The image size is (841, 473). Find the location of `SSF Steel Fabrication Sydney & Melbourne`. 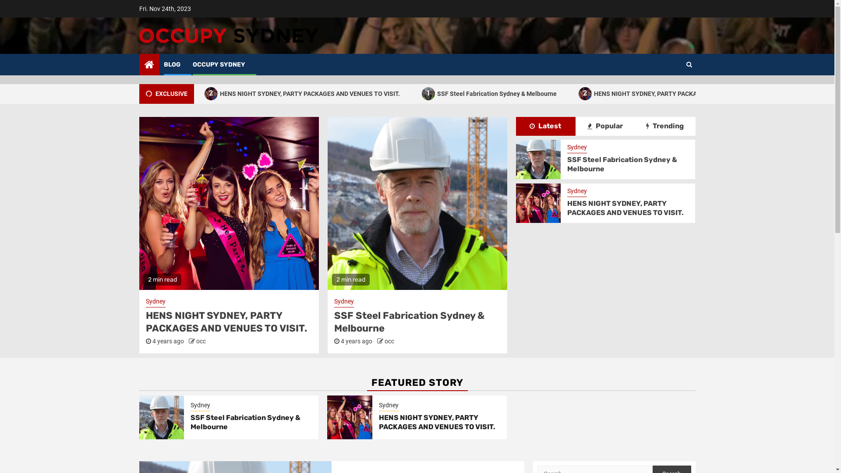

SSF Steel Fabrication Sydney & Melbourne is located at coordinates (409, 322).